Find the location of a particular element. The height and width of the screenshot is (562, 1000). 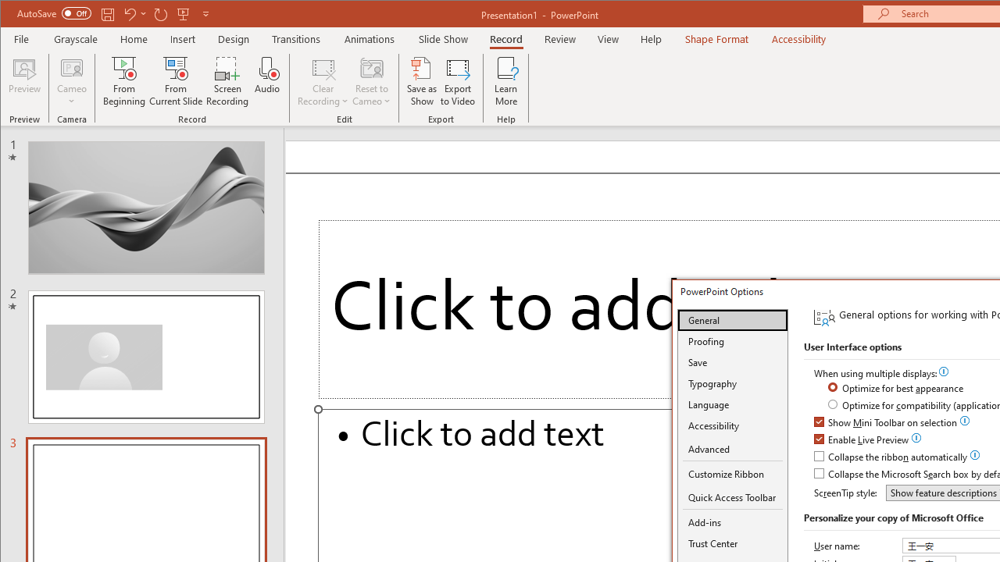

Collapse the ribbon automatically is located at coordinates (891, 457).